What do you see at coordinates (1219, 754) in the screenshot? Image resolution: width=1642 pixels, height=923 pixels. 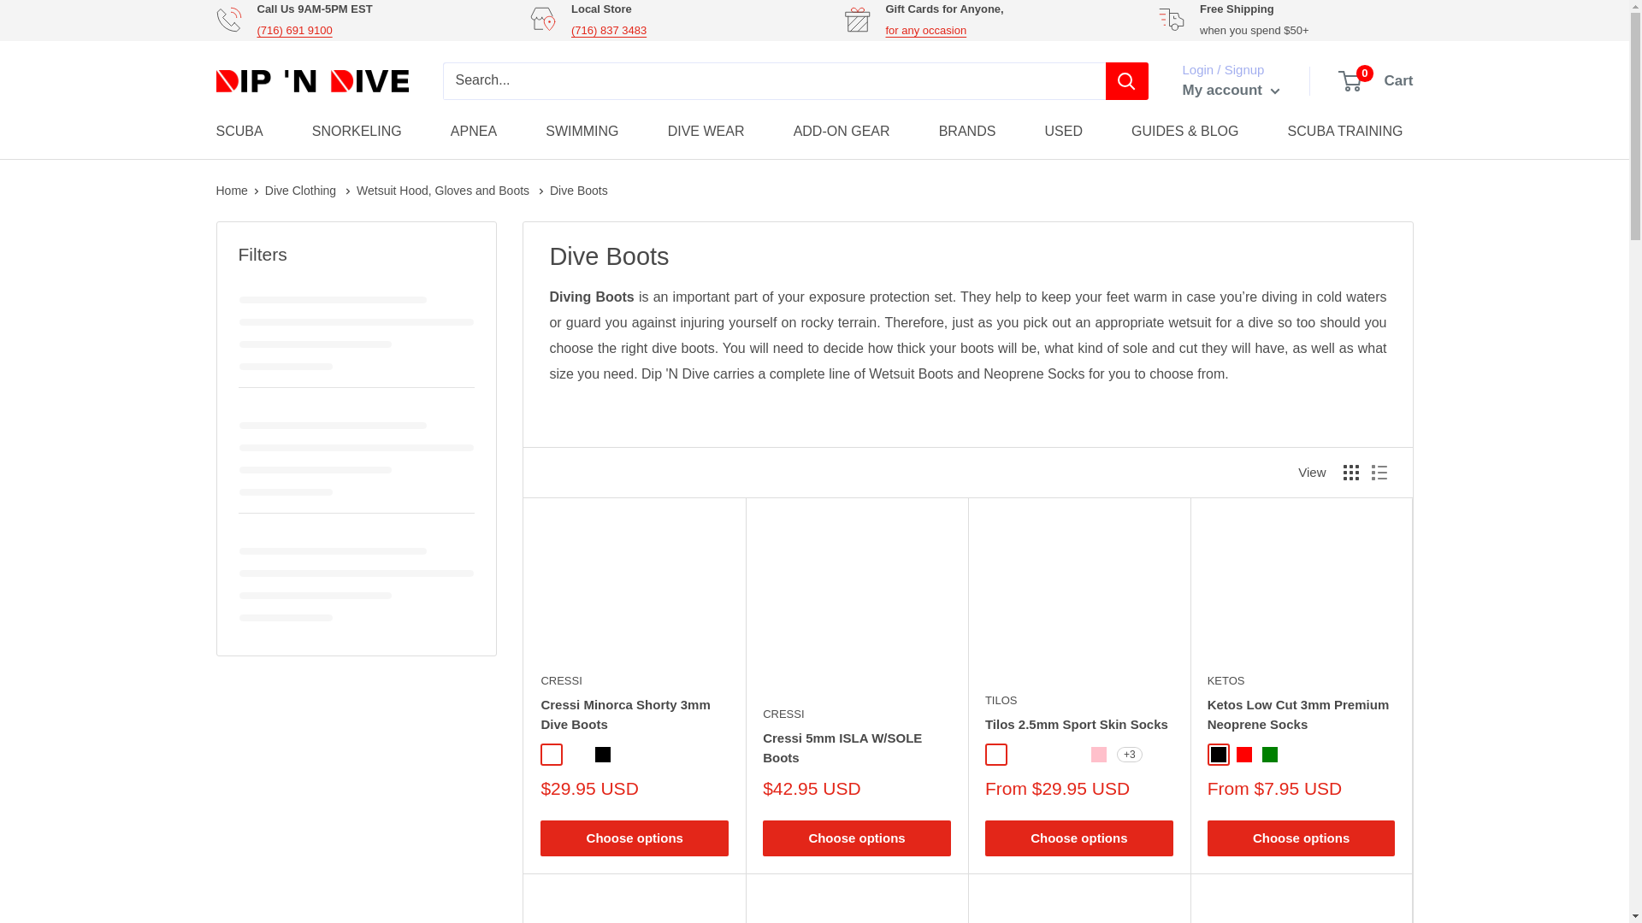 I see `Black` at bounding box center [1219, 754].